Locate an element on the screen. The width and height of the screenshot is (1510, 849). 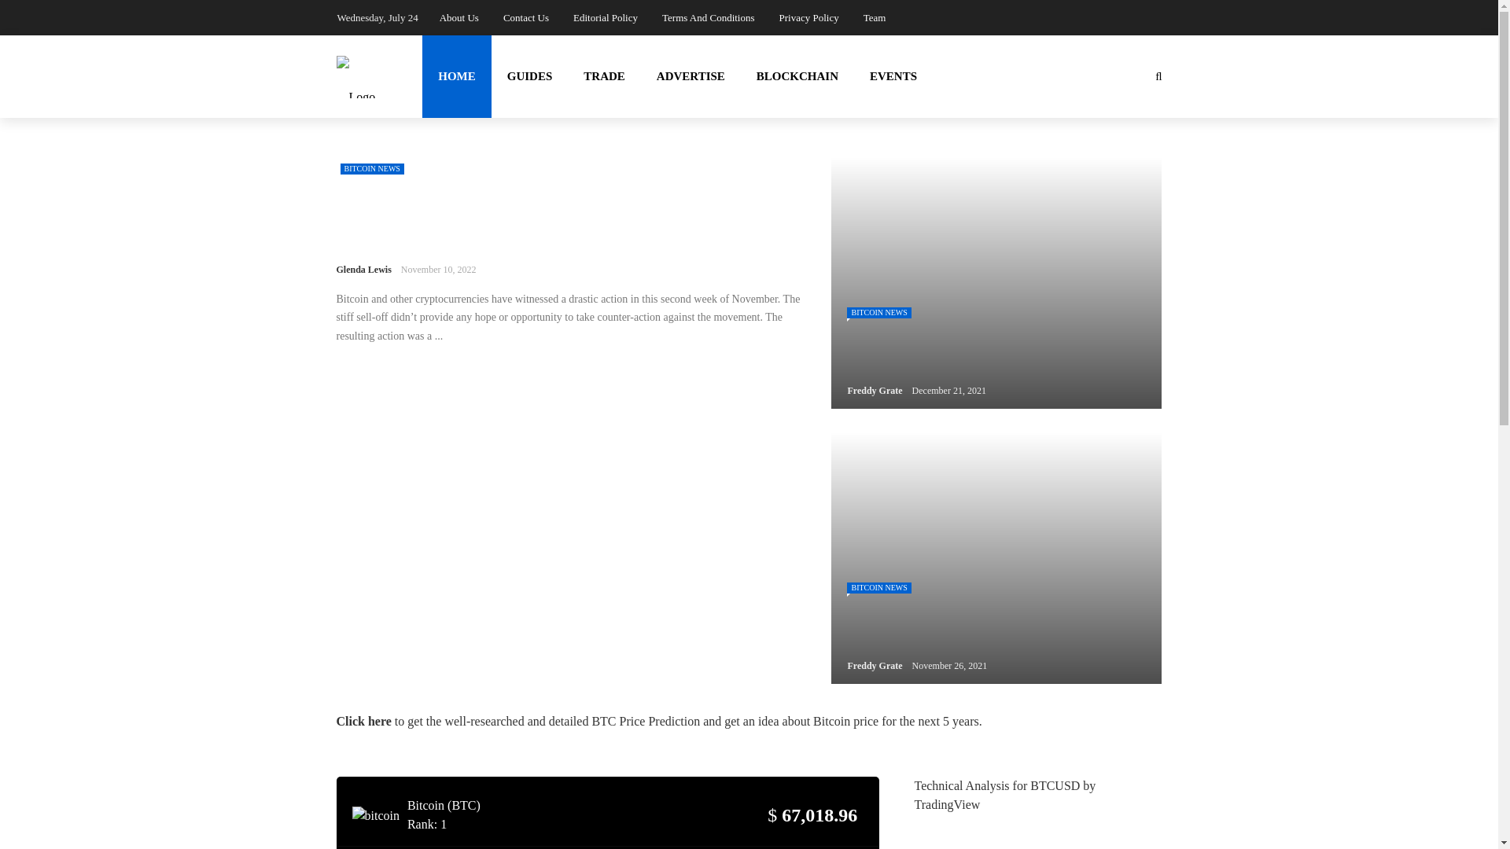
About Us is located at coordinates (459, 17).